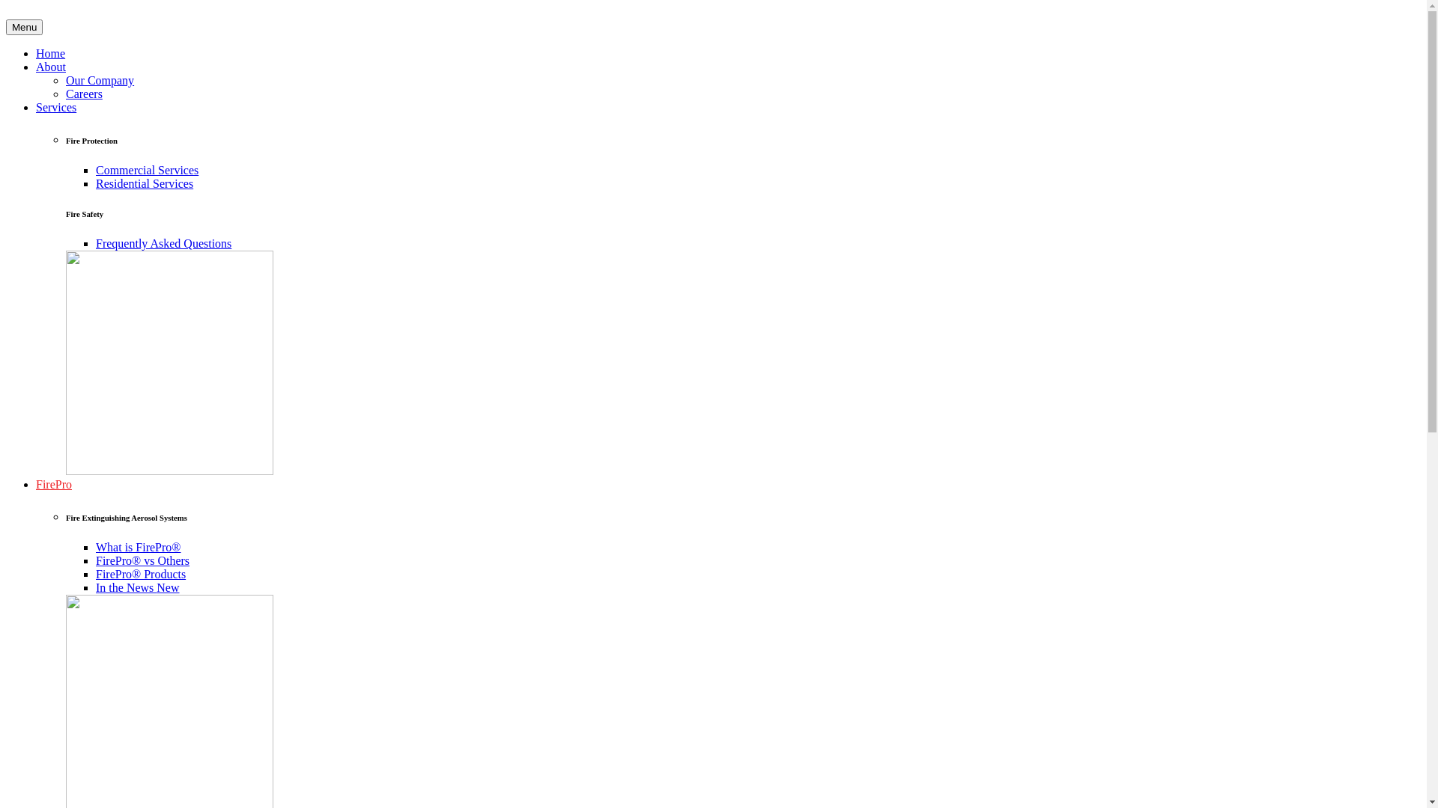 The height and width of the screenshot is (808, 1438). Describe the element at coordinates (138, 588) in the screenshot. I see `In the News New` at that location.